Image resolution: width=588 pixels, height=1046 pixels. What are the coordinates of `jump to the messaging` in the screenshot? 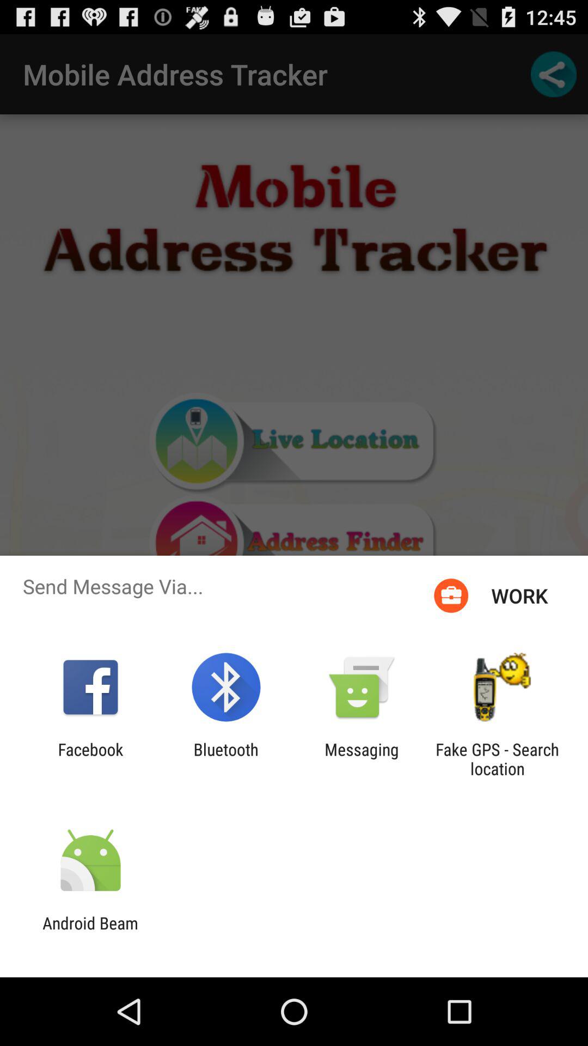 It's located at (362, 759).